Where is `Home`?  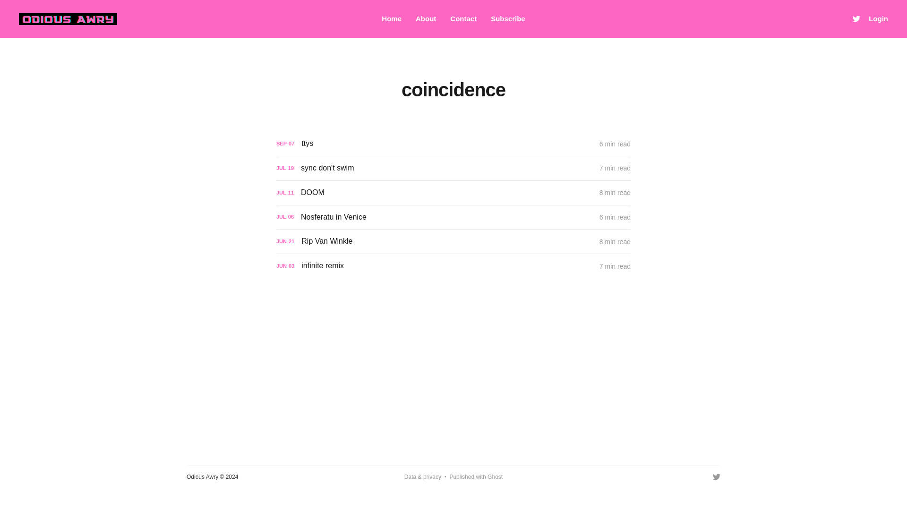
Home is located at coordinates (392, 19).